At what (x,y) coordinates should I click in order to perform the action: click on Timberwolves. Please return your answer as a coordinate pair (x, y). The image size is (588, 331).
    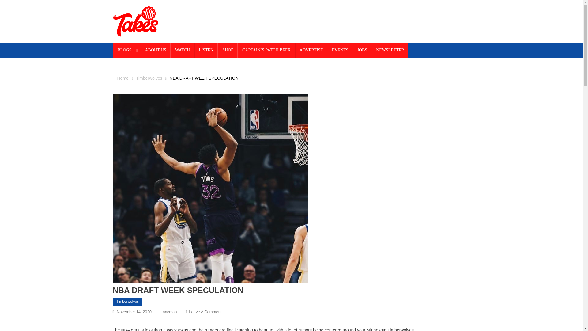
    Looking at the image, I should click on (128, 302).